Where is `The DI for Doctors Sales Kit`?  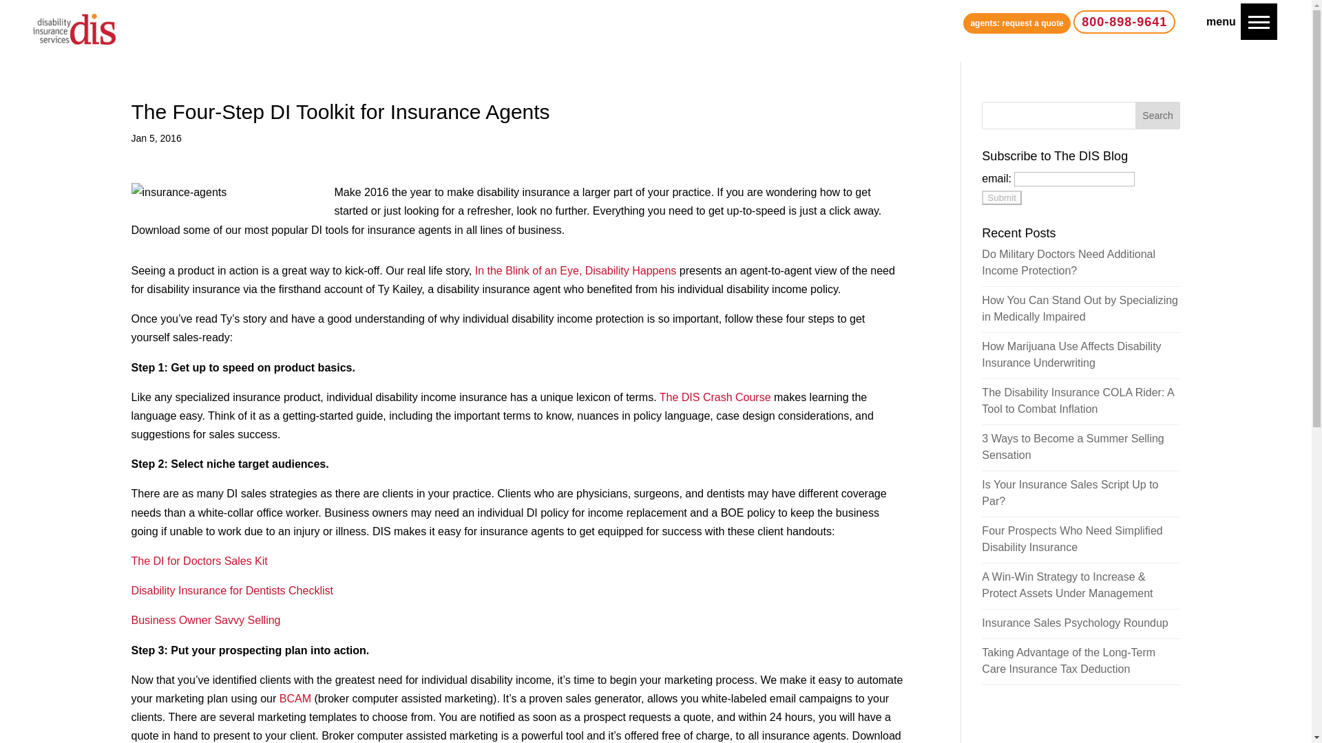
The DI for Doctors Sales Kit is located at coordinates (198, 561).